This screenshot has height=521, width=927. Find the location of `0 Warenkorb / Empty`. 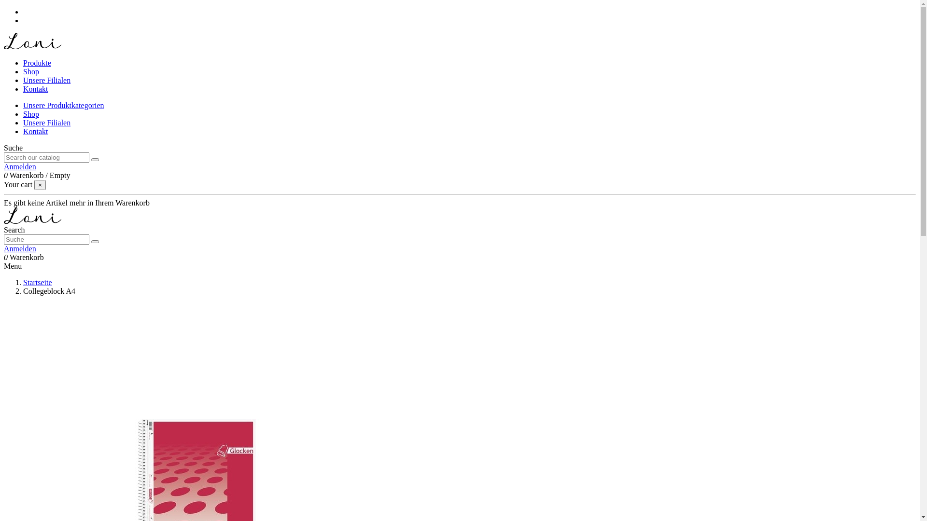

0 Warenkorb / Empty is located at coordinates (37, 176).